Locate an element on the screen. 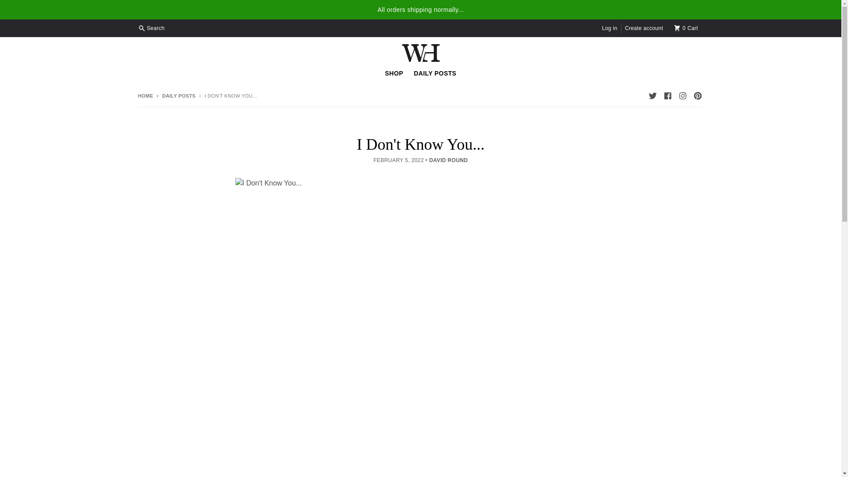  DAILY POSTS is located at coordinates (435, 73).